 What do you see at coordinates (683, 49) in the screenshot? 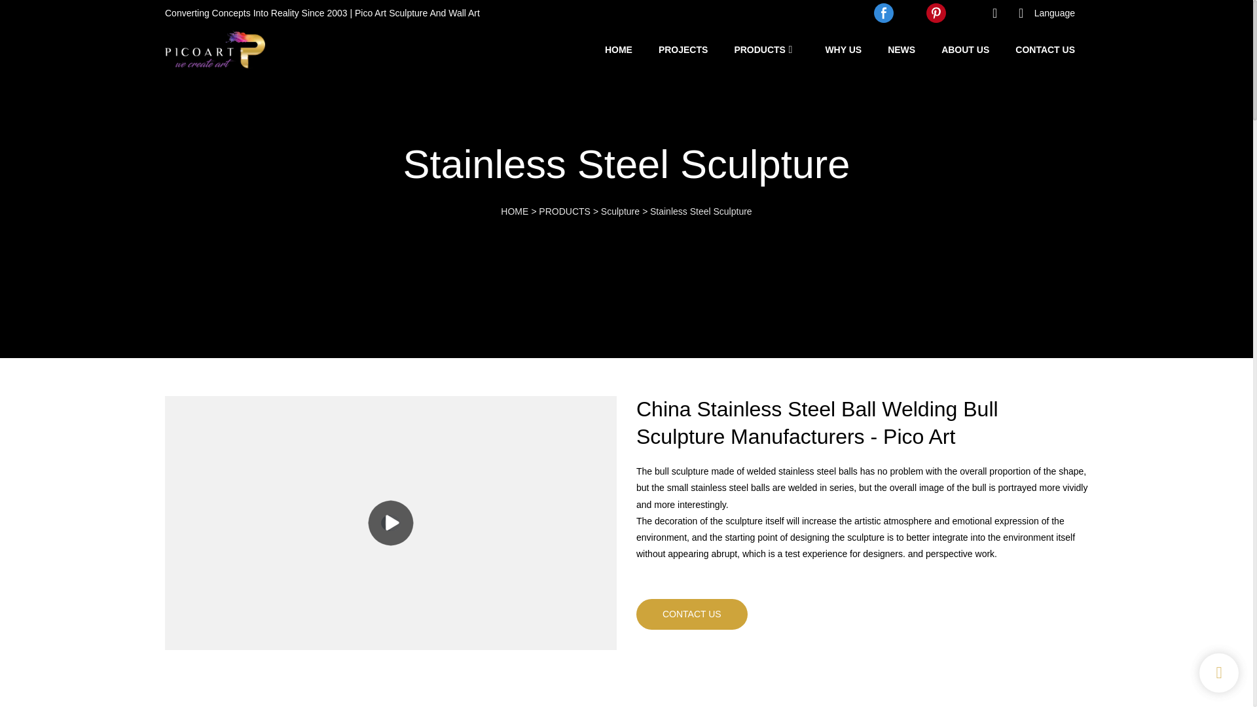
I see `PROJECTS` at bounding box center [683, 49].